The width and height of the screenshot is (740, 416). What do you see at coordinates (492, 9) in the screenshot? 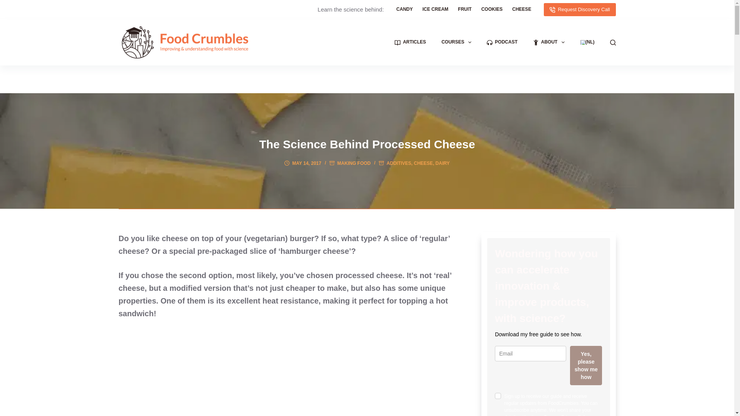
I see `COOKIES` at bounding box center [492, 9].